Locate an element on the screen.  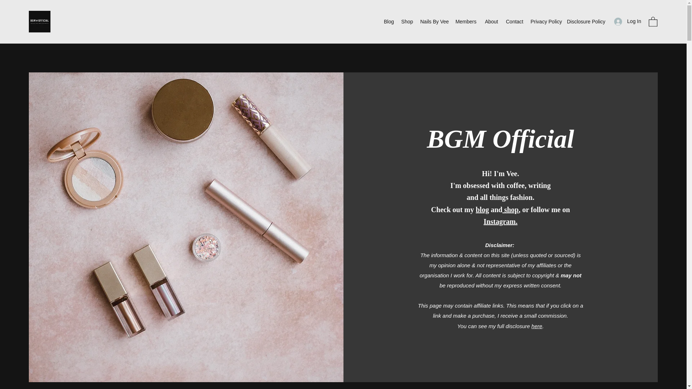
Instagram. is located at coordinates (501, 221).